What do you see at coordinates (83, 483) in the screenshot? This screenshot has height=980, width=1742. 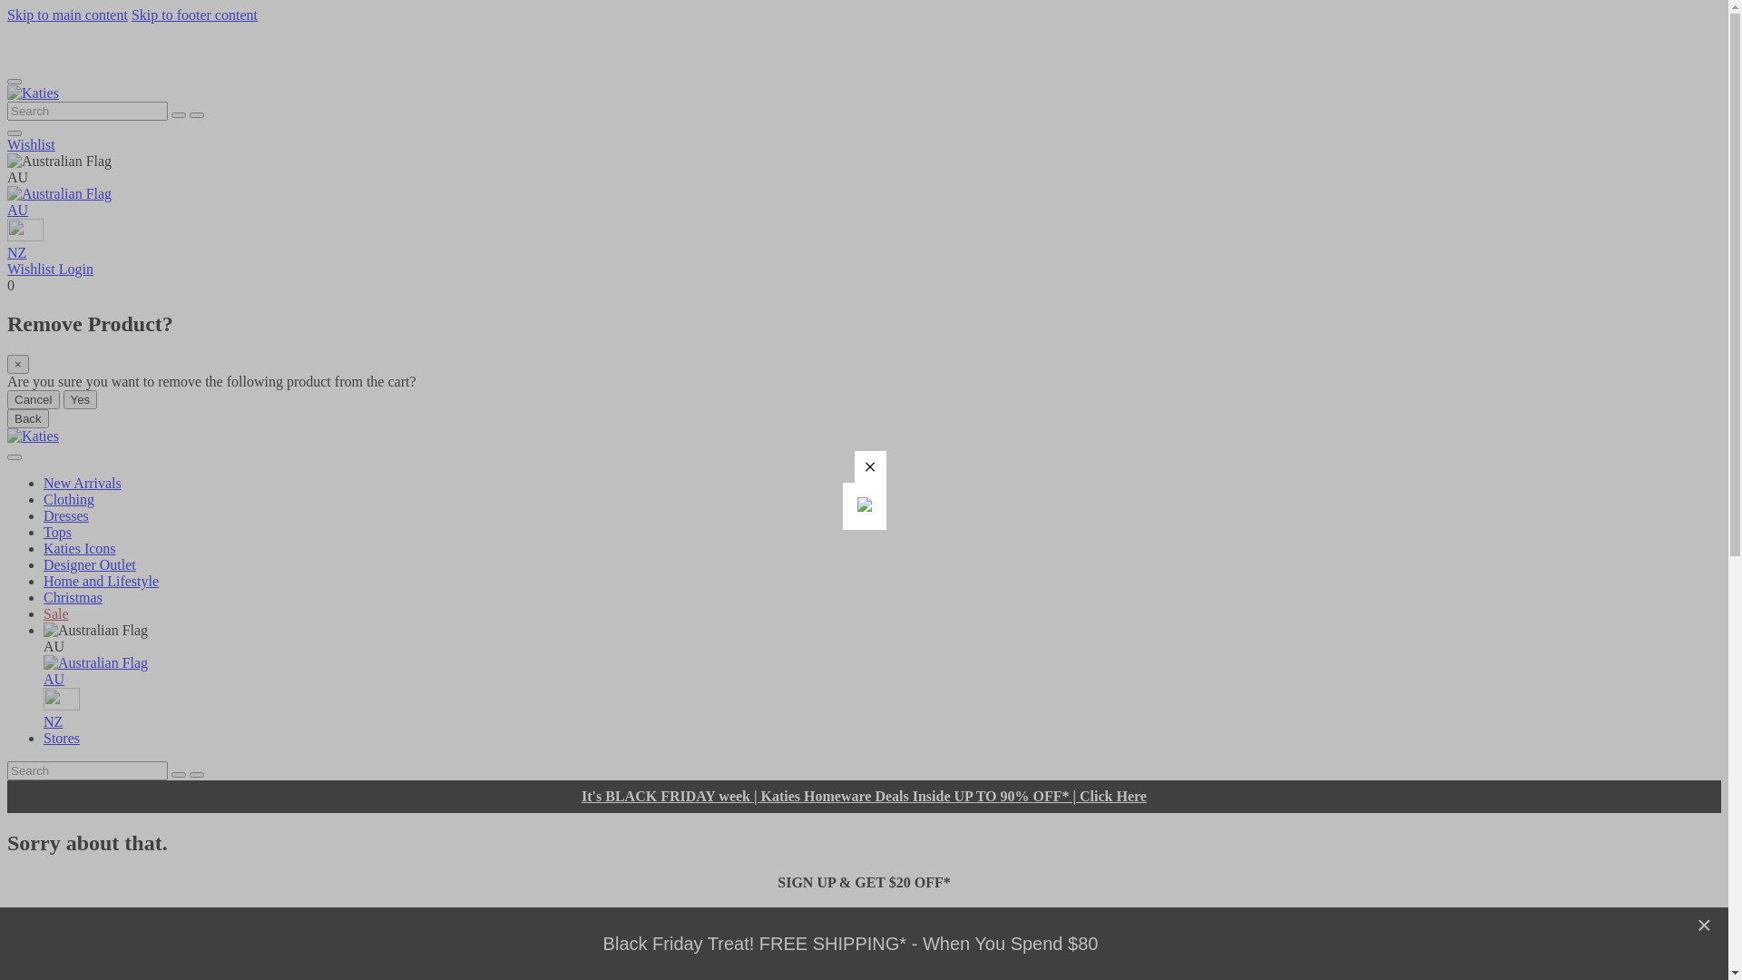 I see `New Arrivals` at bounding box center [83, 483].